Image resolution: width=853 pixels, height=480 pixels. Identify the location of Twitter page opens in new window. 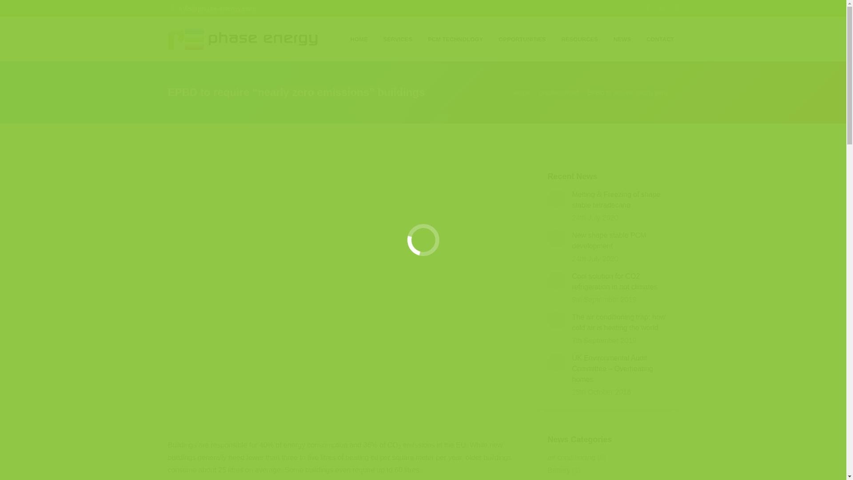
(648, 8).